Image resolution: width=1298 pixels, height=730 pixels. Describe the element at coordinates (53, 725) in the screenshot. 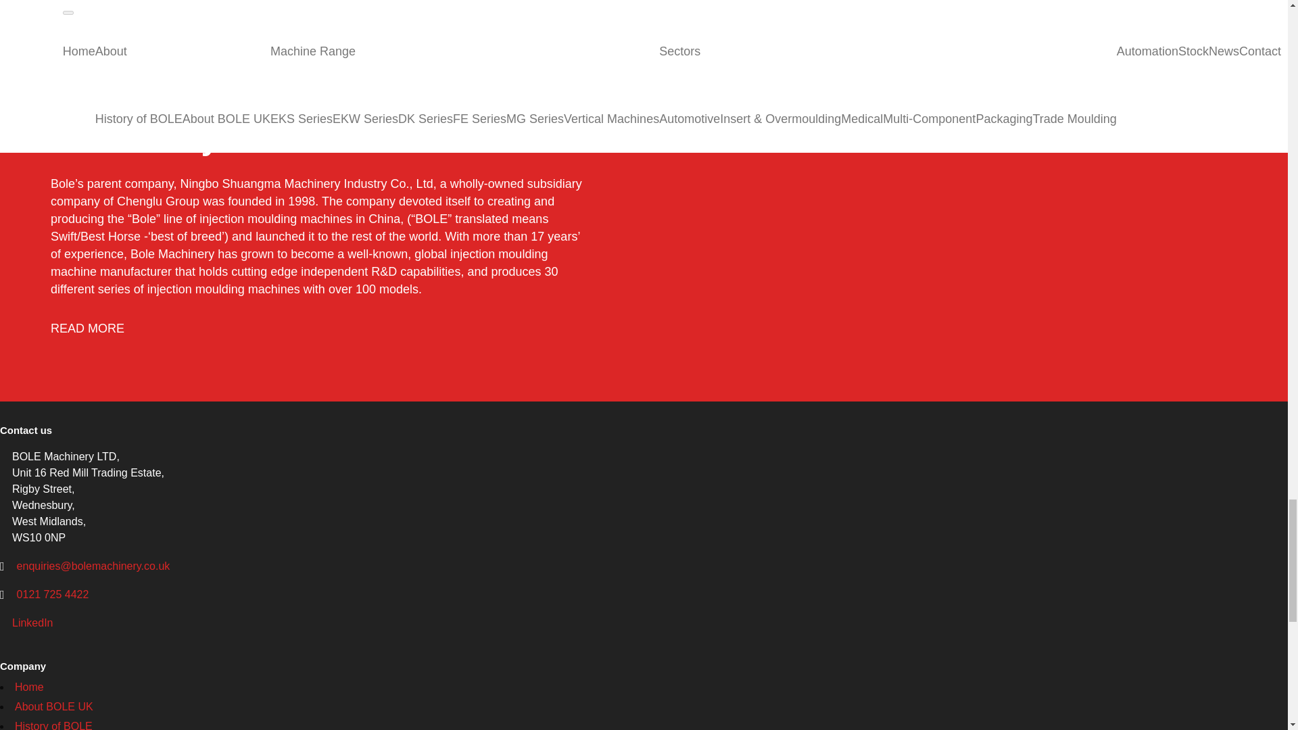

I see `History of BOLE` at that location.